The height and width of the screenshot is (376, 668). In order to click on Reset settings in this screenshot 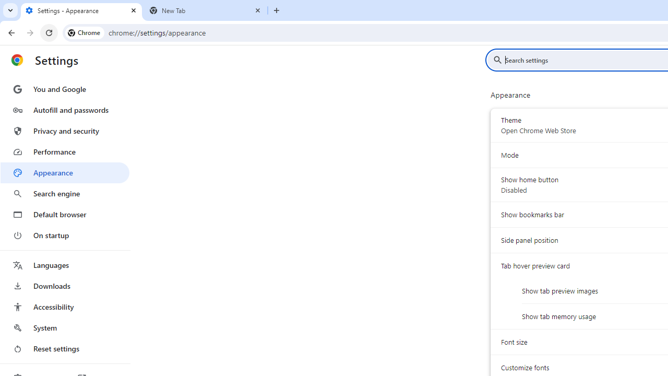, I will do `click(65, 349)`.